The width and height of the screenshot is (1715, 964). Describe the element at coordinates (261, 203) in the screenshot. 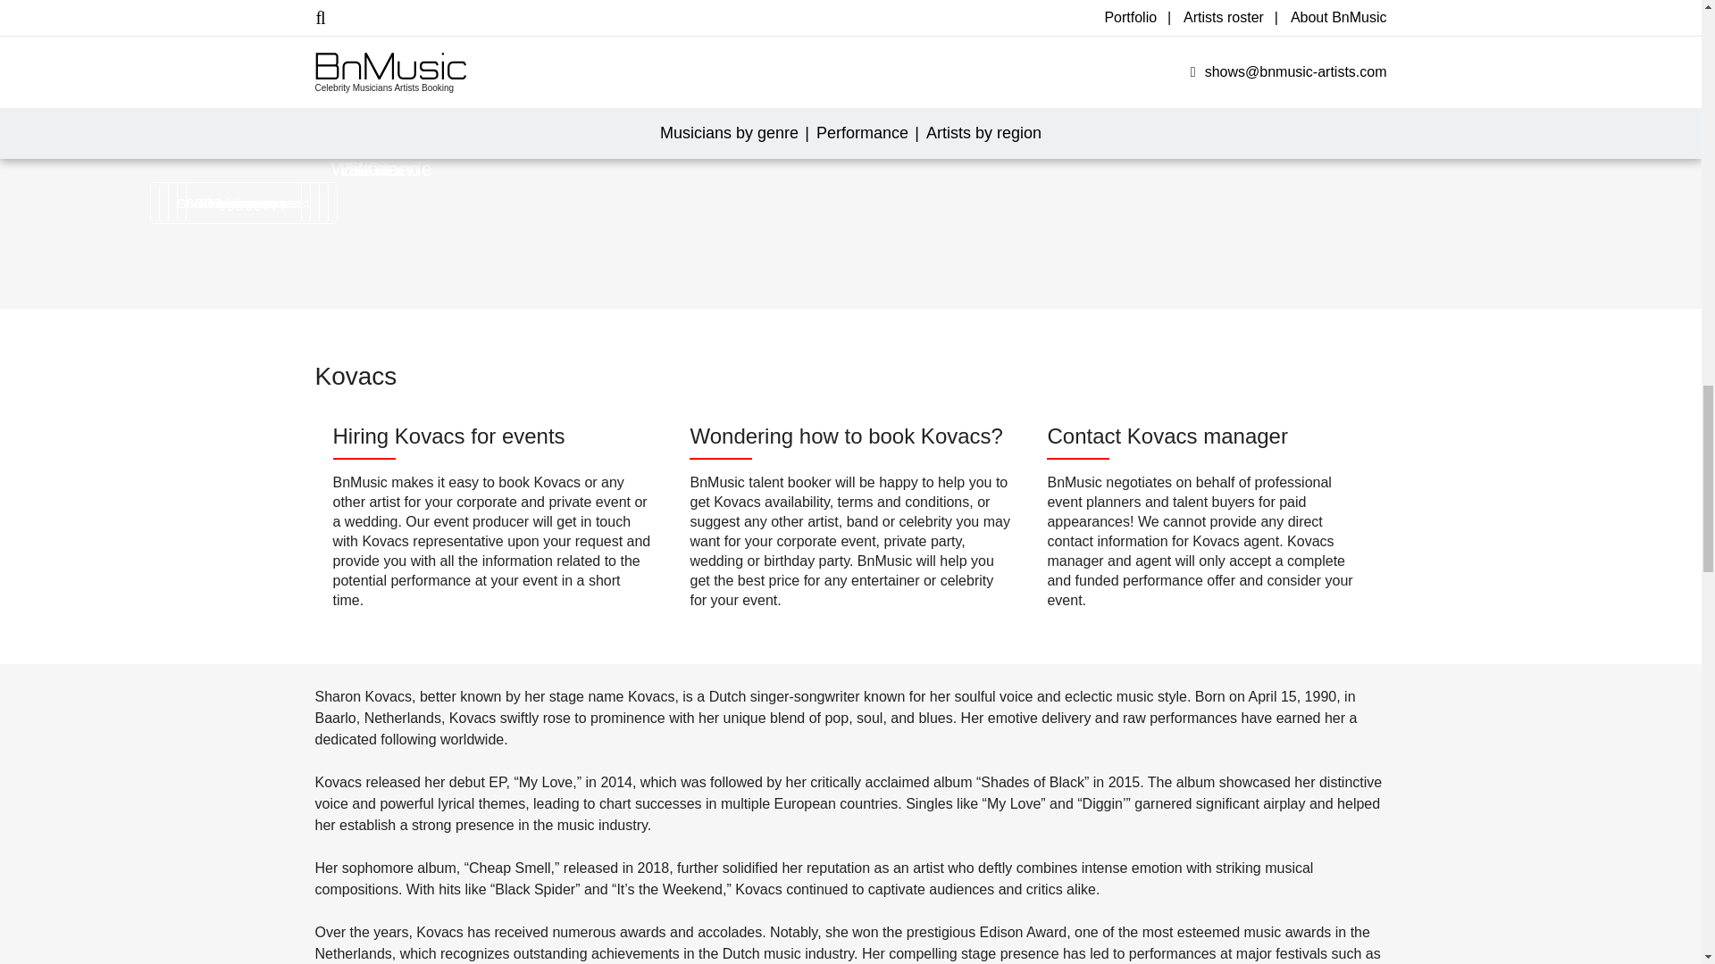

I see `Booking request` at that location.